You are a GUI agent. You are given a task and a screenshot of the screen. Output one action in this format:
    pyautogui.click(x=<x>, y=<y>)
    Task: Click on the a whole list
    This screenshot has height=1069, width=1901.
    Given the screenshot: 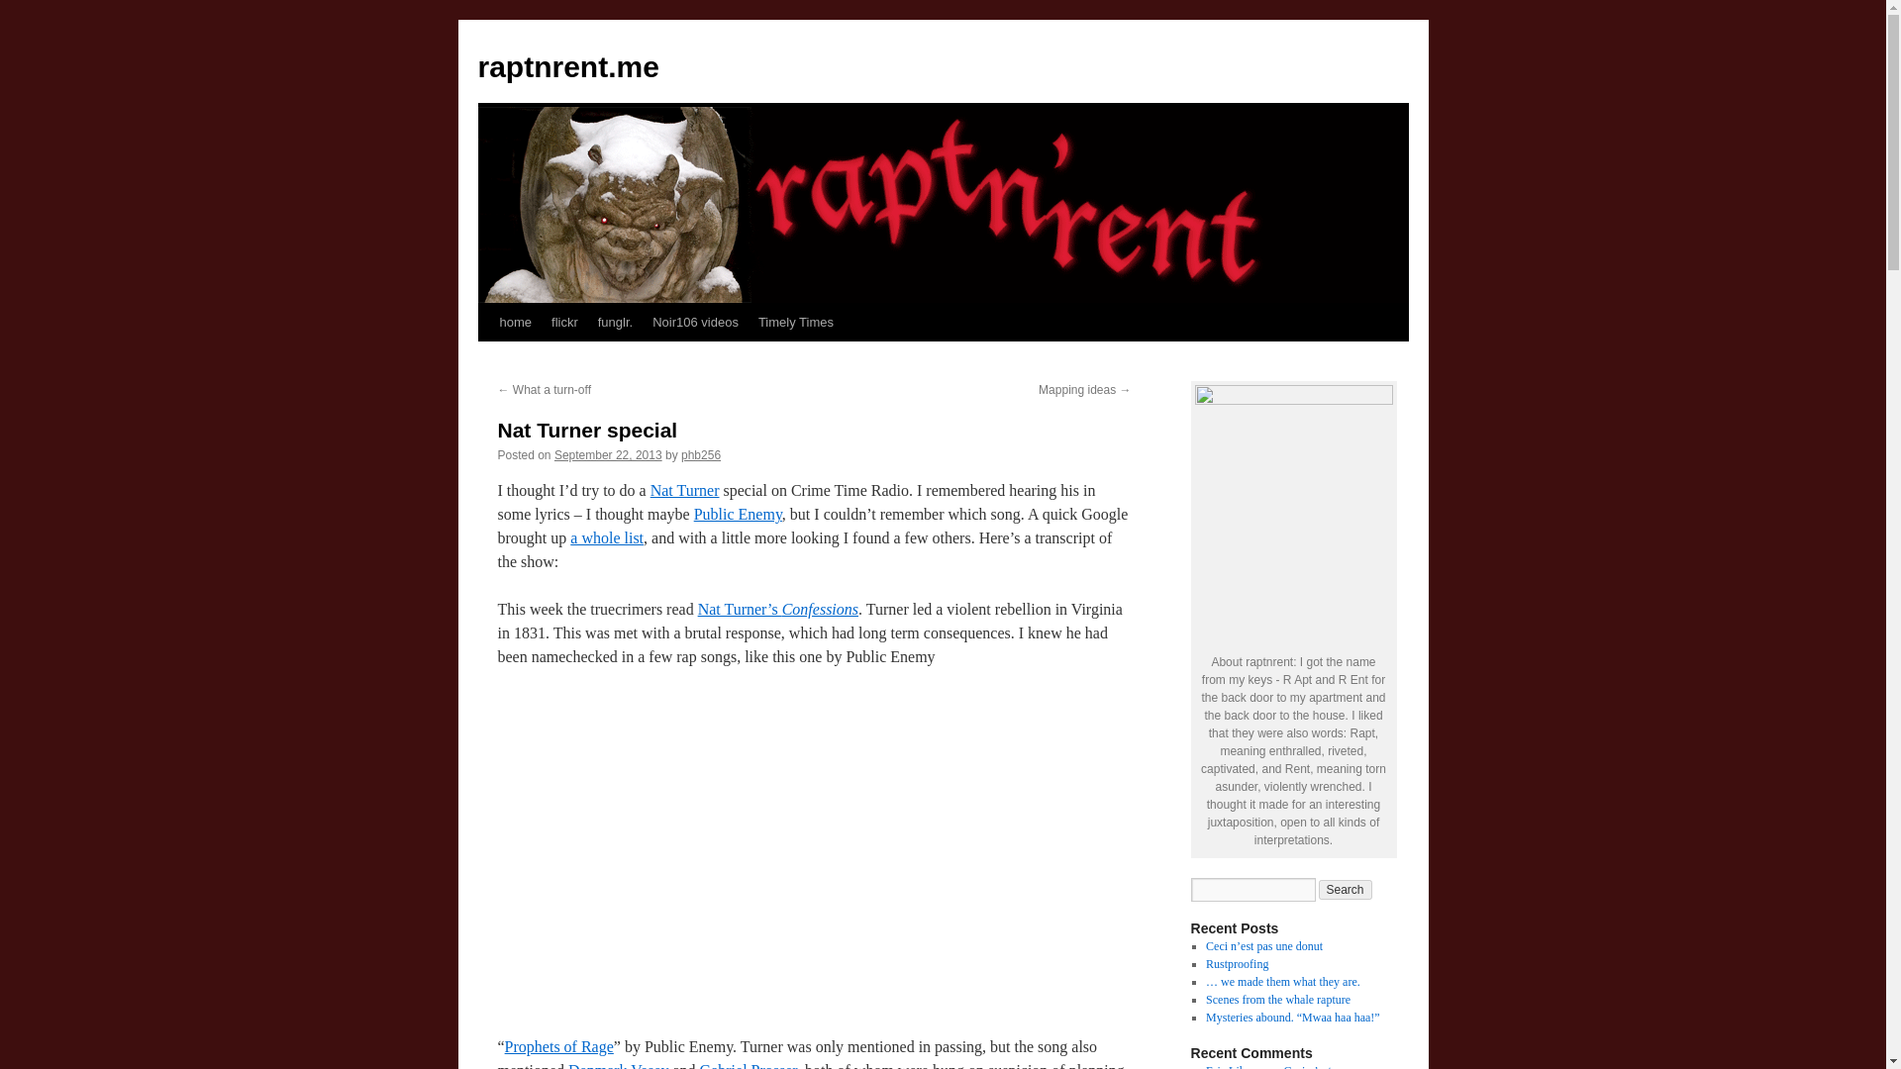 What is the action you would take?
    pyautogui.click(x=607, y=536)
    